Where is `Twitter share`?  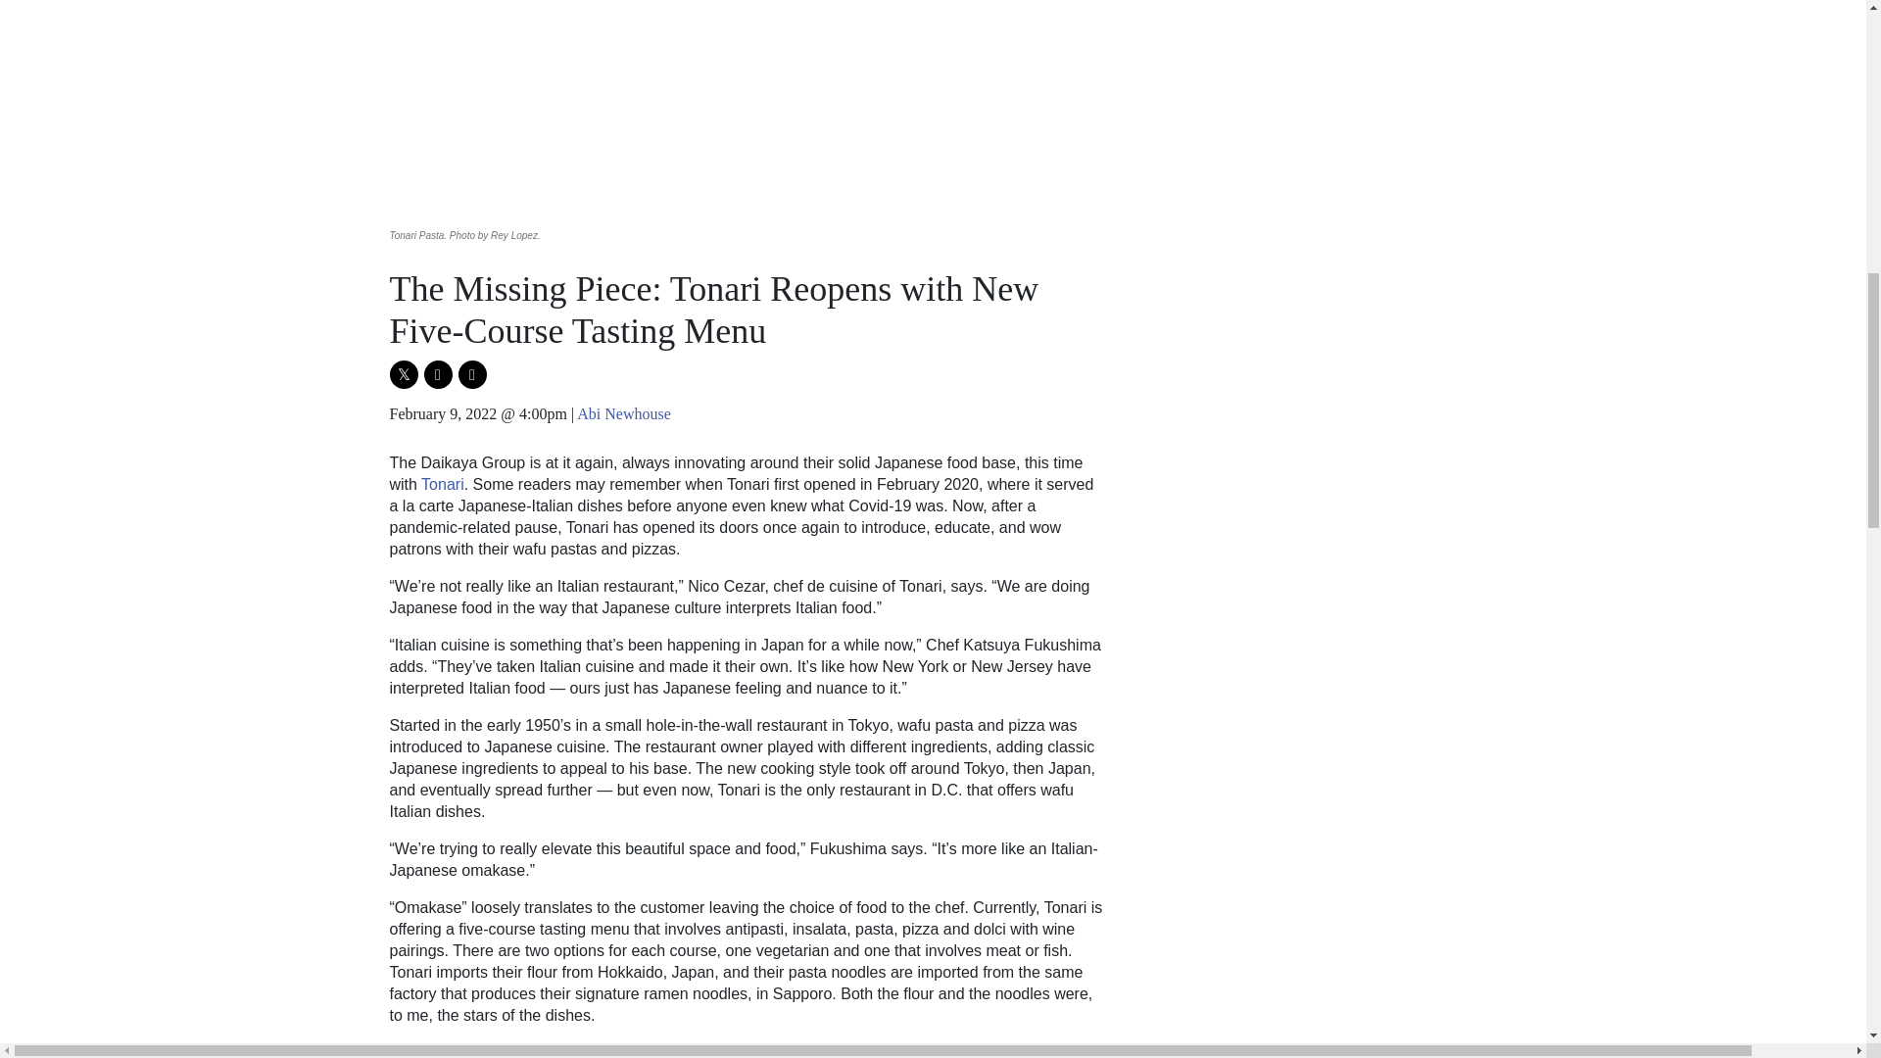
Twitter share is located at coordinates (404, 374).